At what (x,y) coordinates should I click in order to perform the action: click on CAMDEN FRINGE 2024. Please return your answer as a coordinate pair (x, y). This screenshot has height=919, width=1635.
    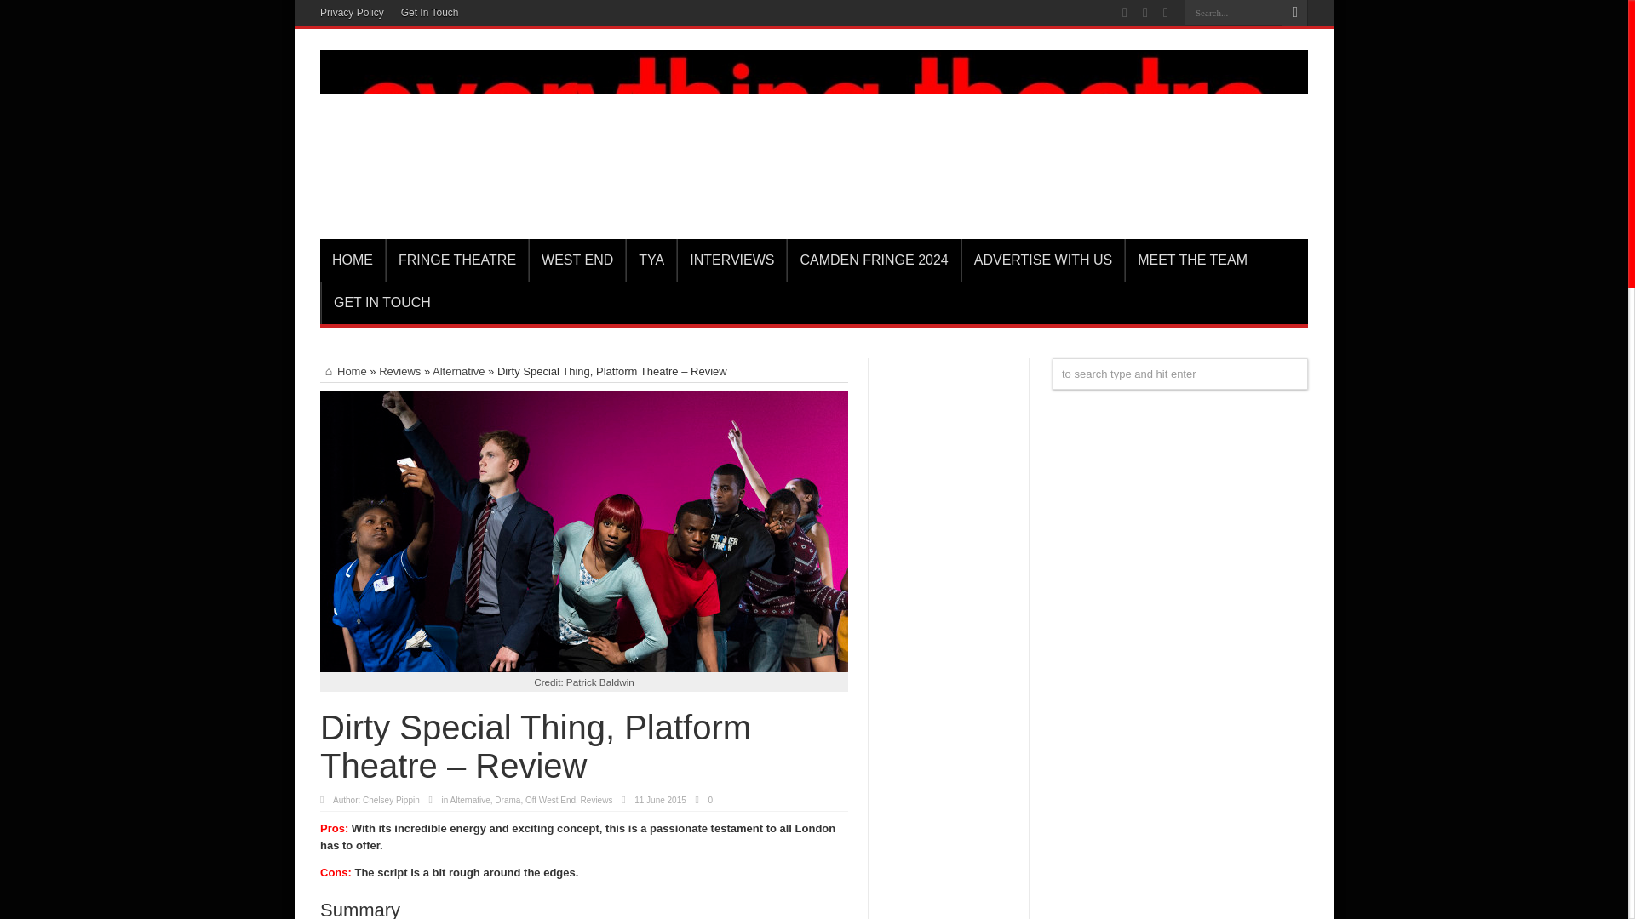
    Looking at the image, I should click on (873, 260).